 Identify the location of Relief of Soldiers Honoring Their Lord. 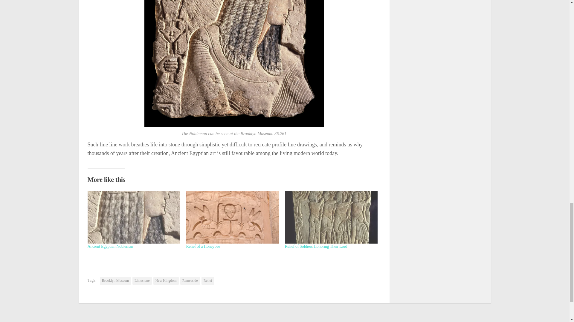
(316, 246).